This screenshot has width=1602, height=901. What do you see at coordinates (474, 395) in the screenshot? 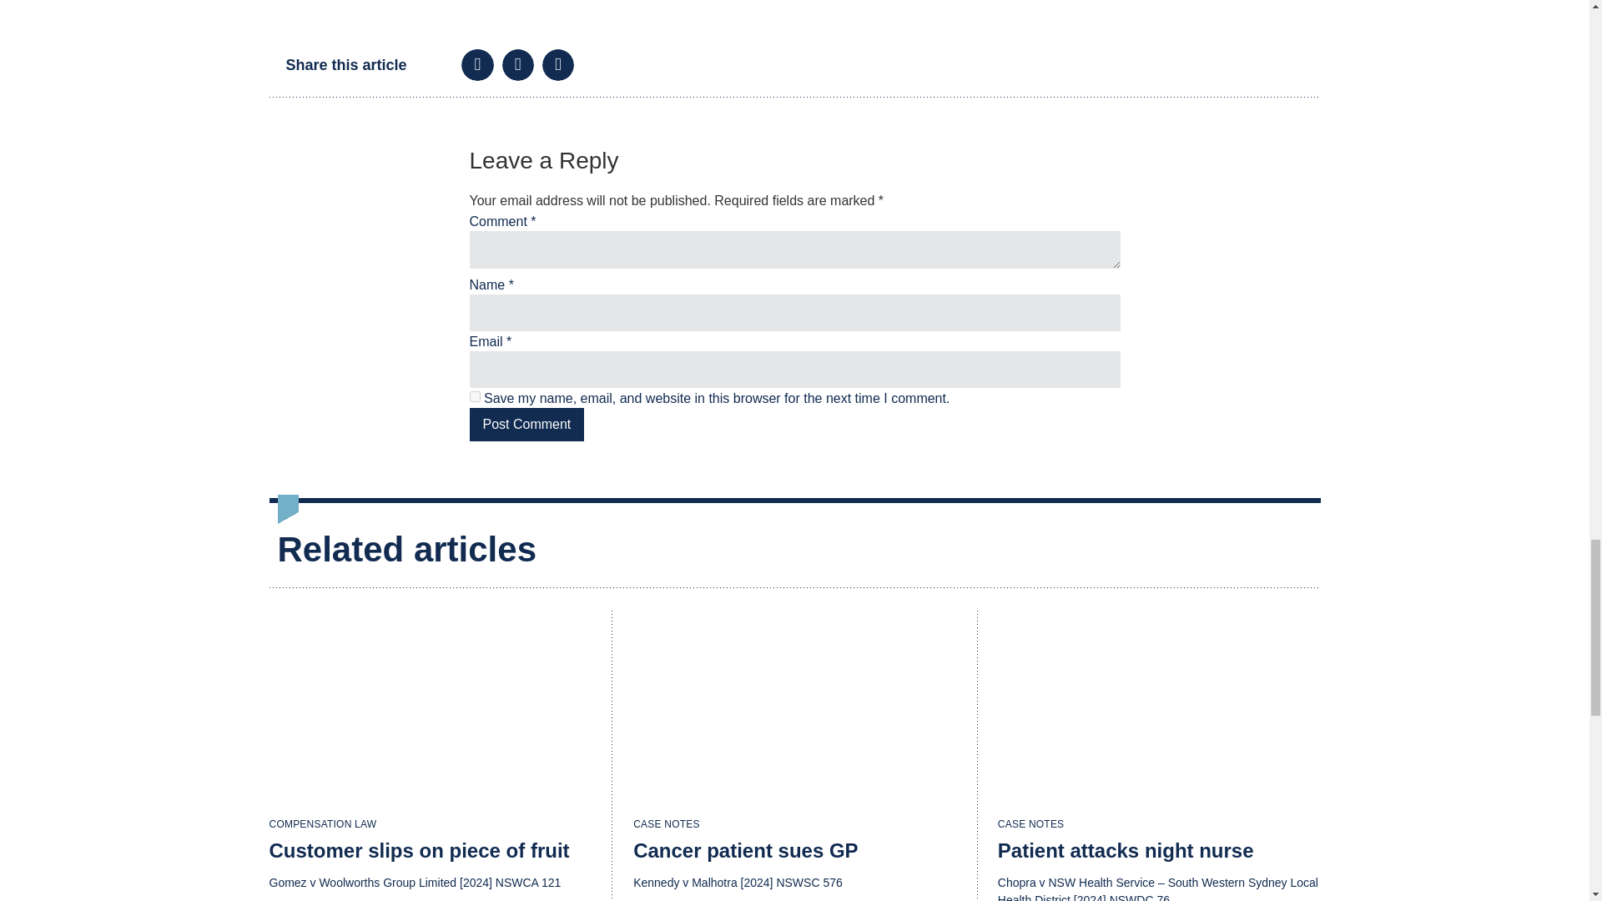
I see `yes` at bounding box center [474, 395].